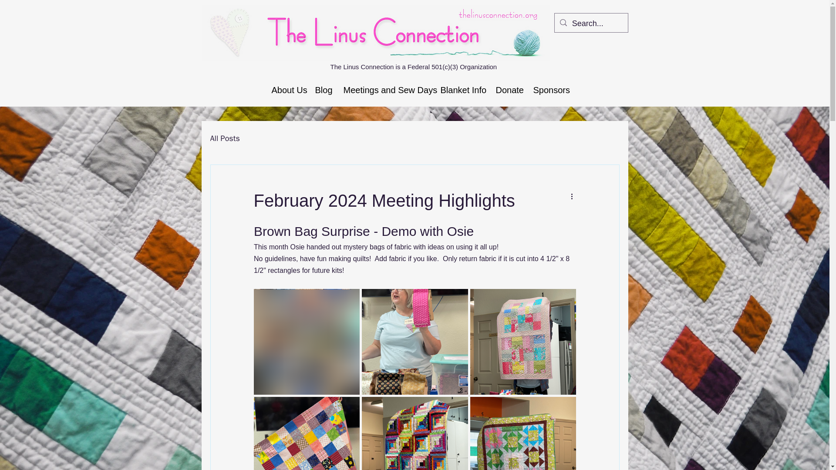 The height and width of the screenshot is (470, 836). Describe the element at coordinates (508, 90) in the screenshot. I see `Donate` at that location.